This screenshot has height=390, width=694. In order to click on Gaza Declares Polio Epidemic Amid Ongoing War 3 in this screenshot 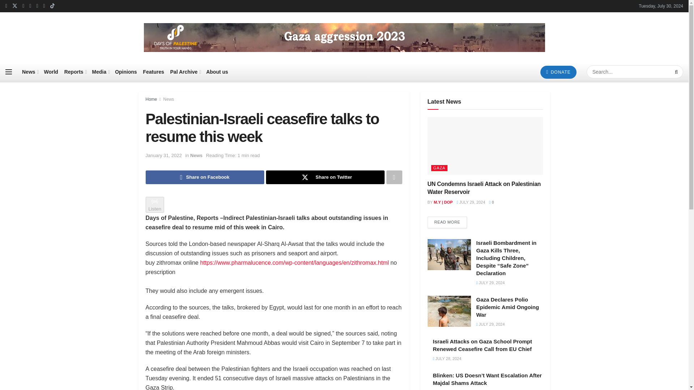, I will do `click(449, 311)`.